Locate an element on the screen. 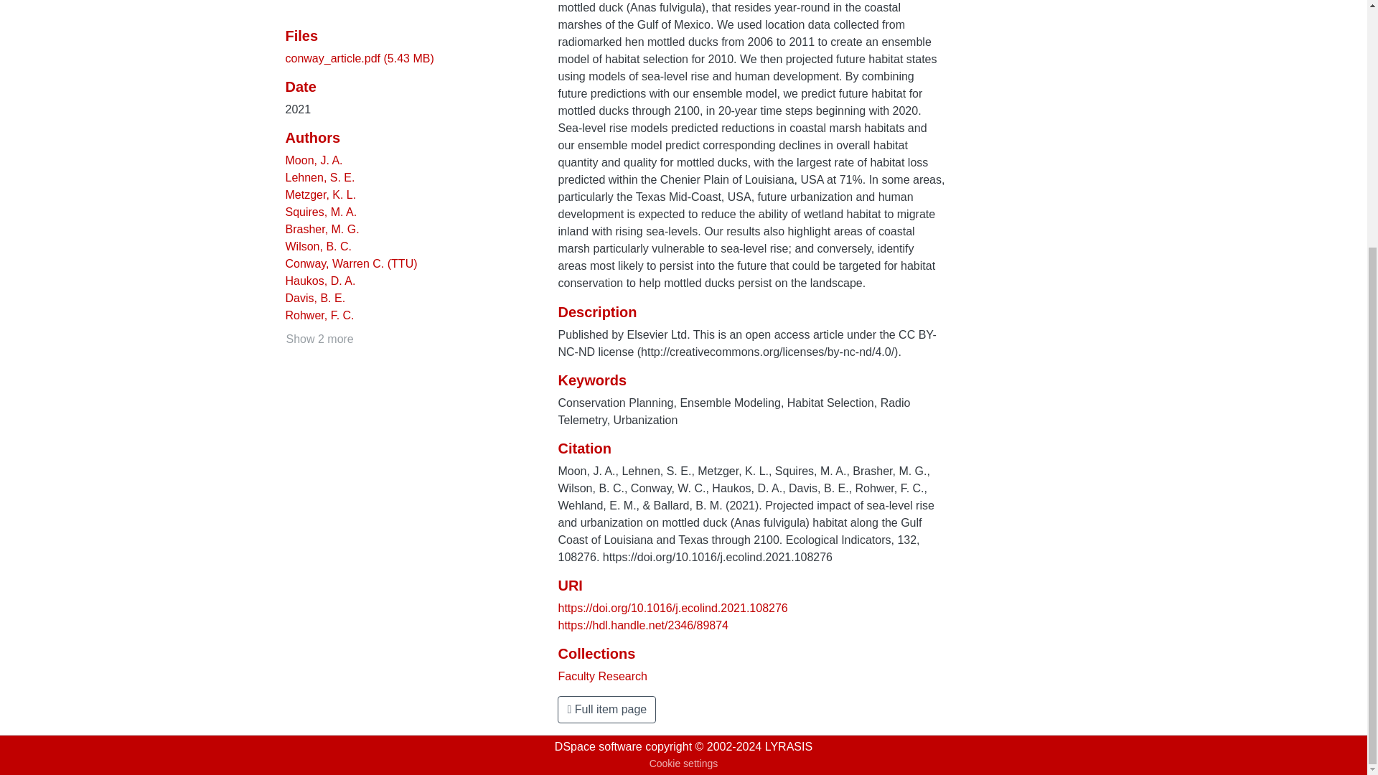 The height and width of the screenshot is (775, 1378). Rohwer, F. C. is located at coordinates (319, 315).